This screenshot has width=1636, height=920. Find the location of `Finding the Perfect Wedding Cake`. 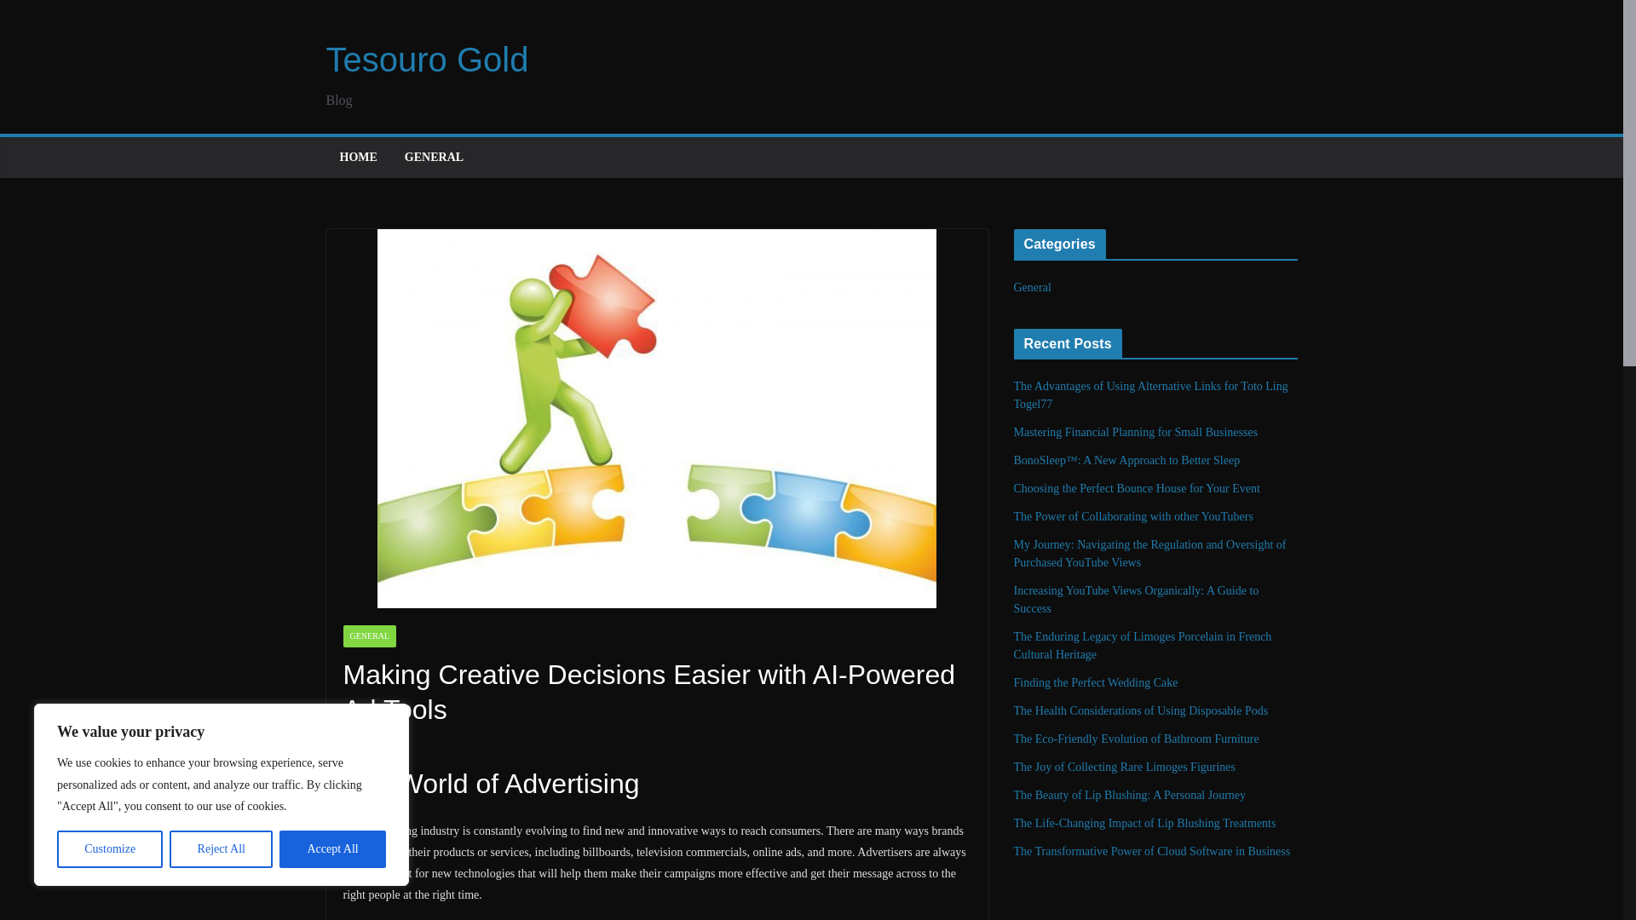

Finding the Perfect Wedding Cake is located at coordinates (1096, 681).